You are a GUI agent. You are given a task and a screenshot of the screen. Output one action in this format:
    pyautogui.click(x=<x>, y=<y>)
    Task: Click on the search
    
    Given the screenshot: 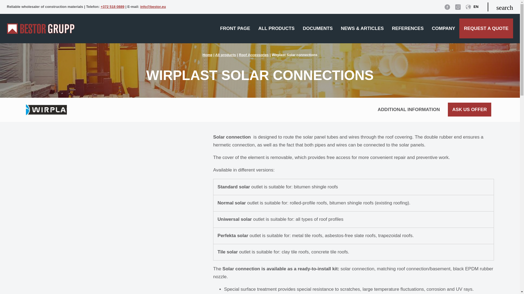 What is the action you would take?
    pyautogui.click(x=500, y=7)
    